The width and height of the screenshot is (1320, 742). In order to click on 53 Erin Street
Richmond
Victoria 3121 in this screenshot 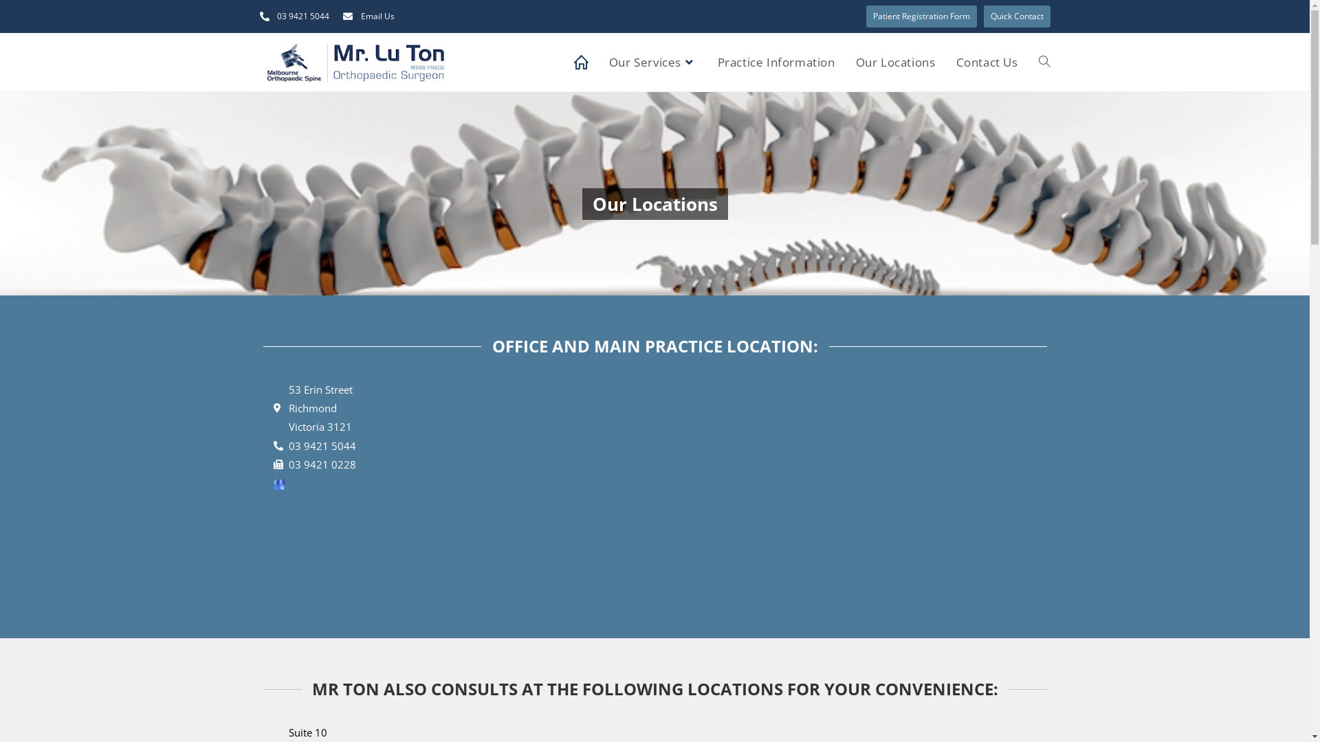, I will do `click(362, 408)`.